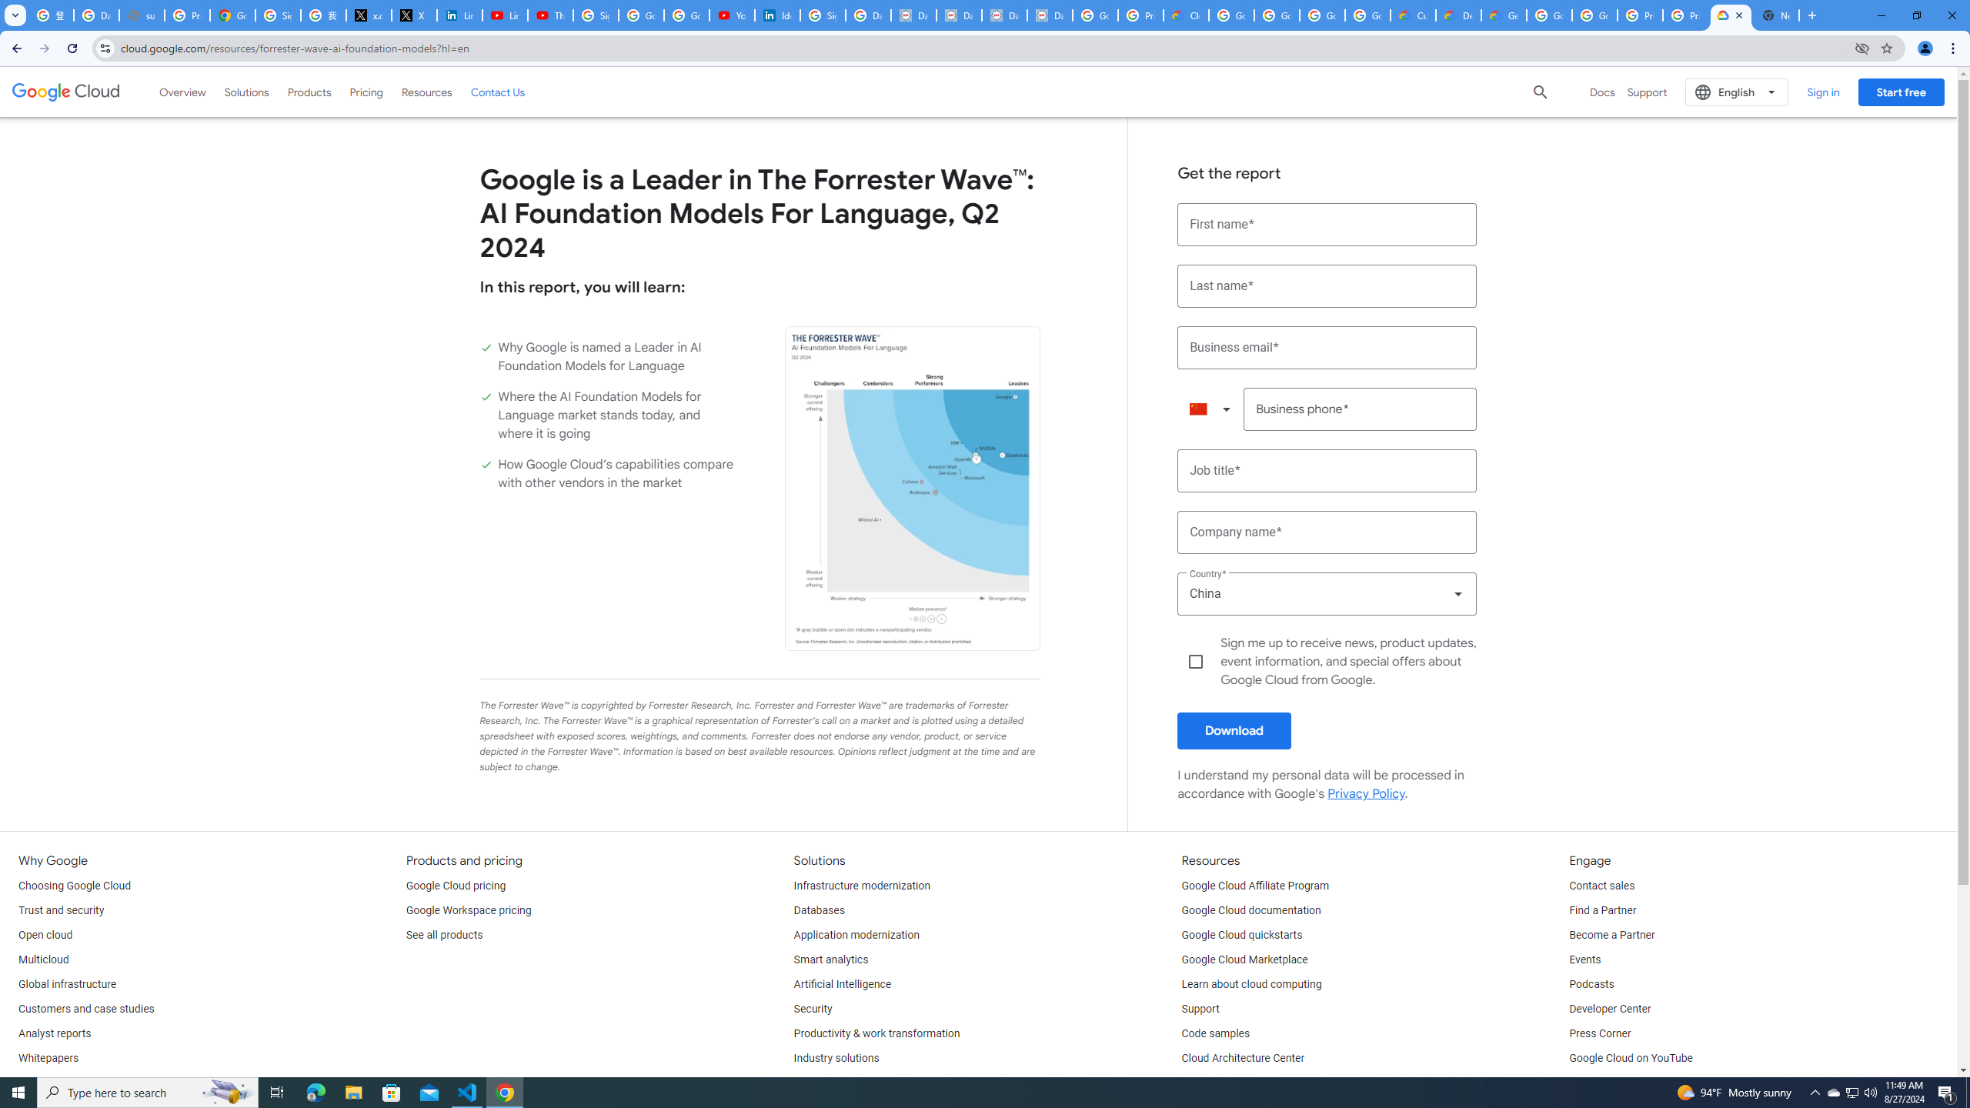  I want to click on Multicloud, so click(43, 960).